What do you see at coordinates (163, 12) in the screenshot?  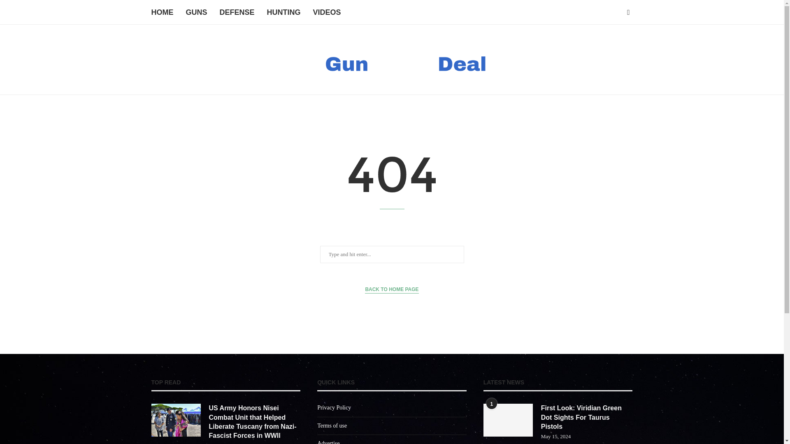 I see `HOME` at bounding box center [163, 12].